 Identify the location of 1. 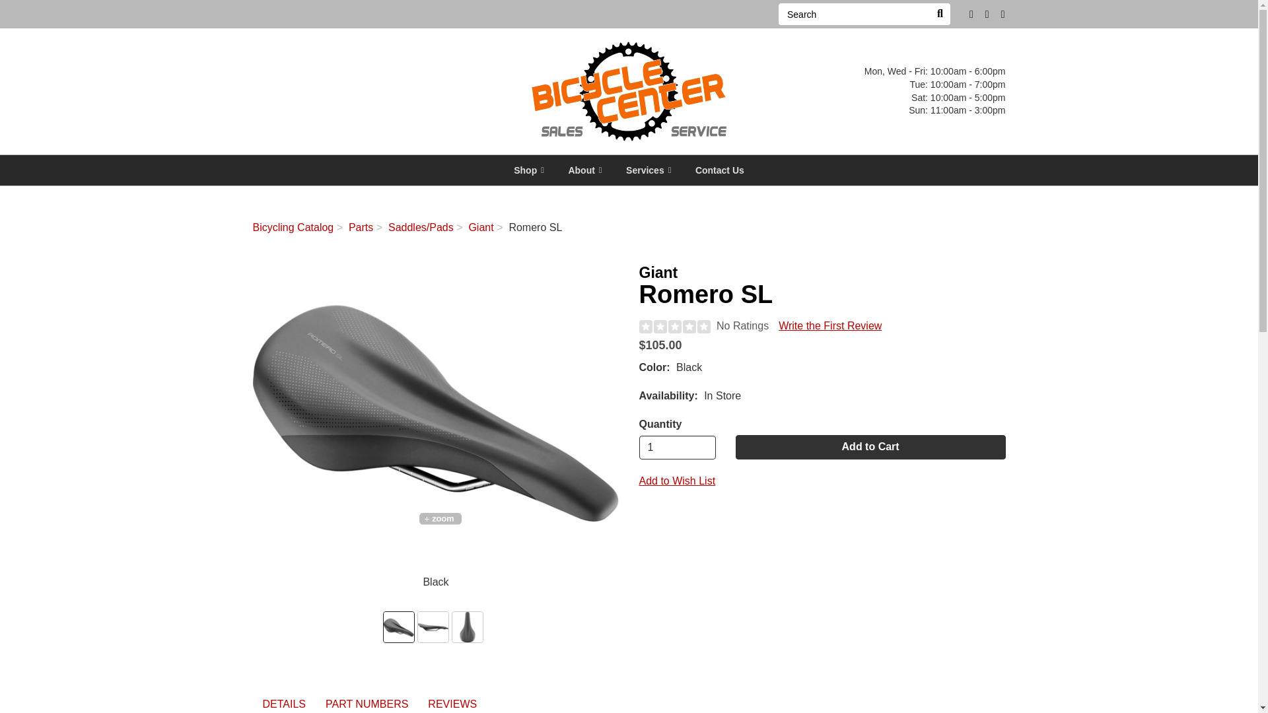
(678, 447).